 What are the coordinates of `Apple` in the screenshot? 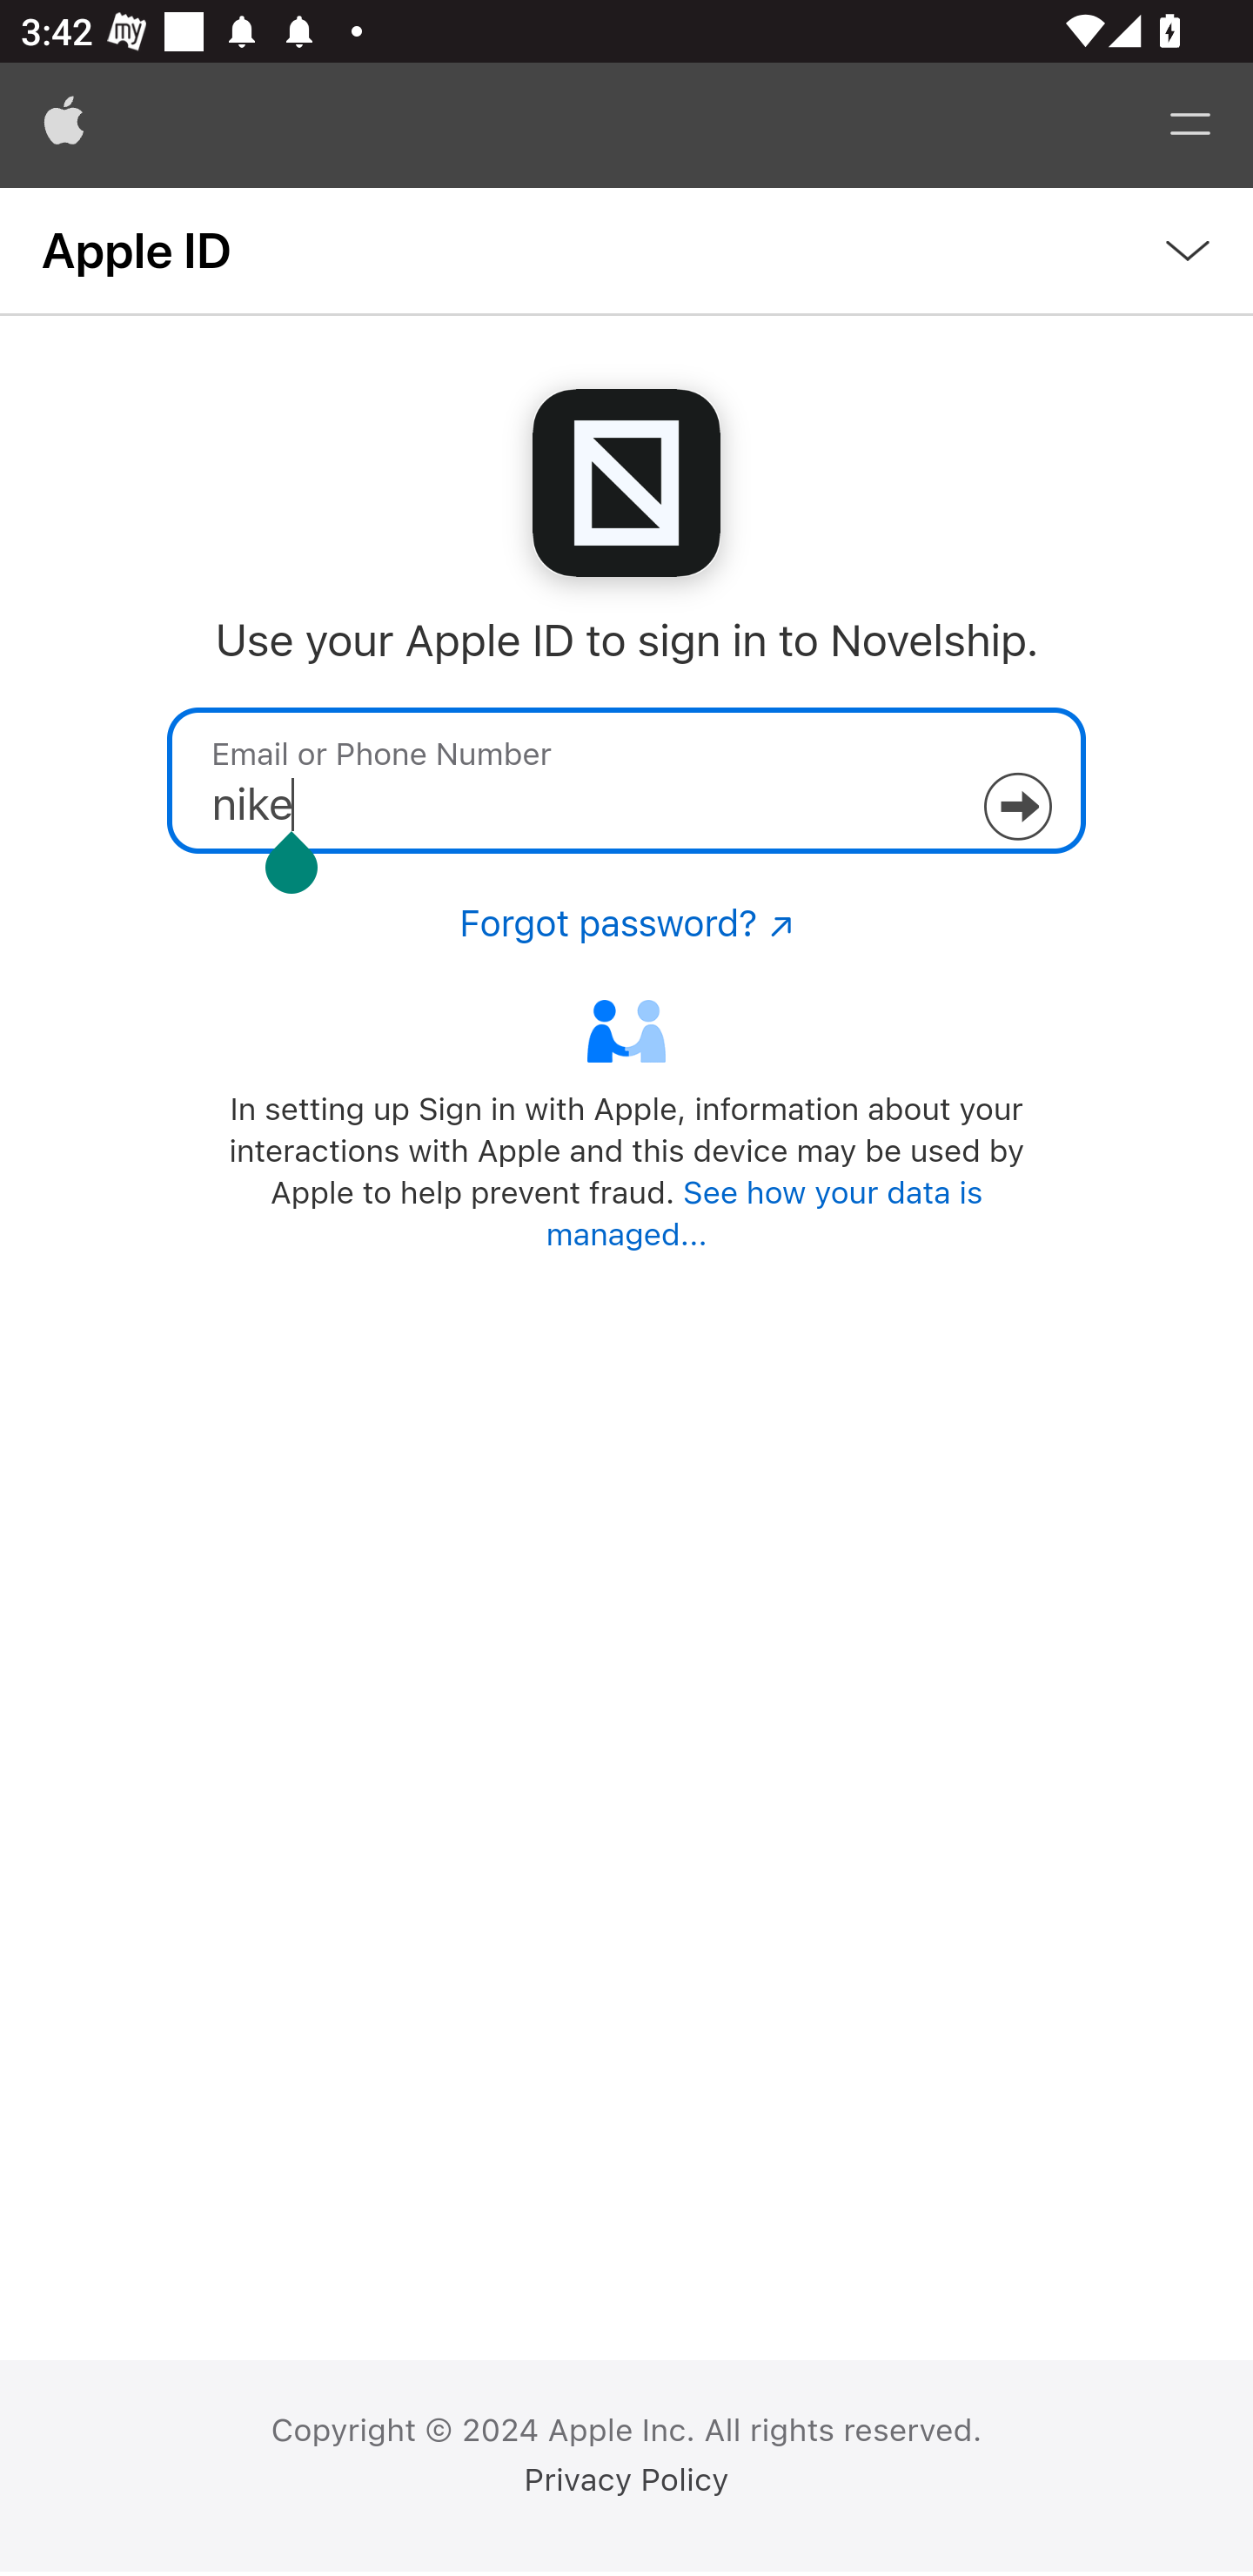 It's located at (64, 125).